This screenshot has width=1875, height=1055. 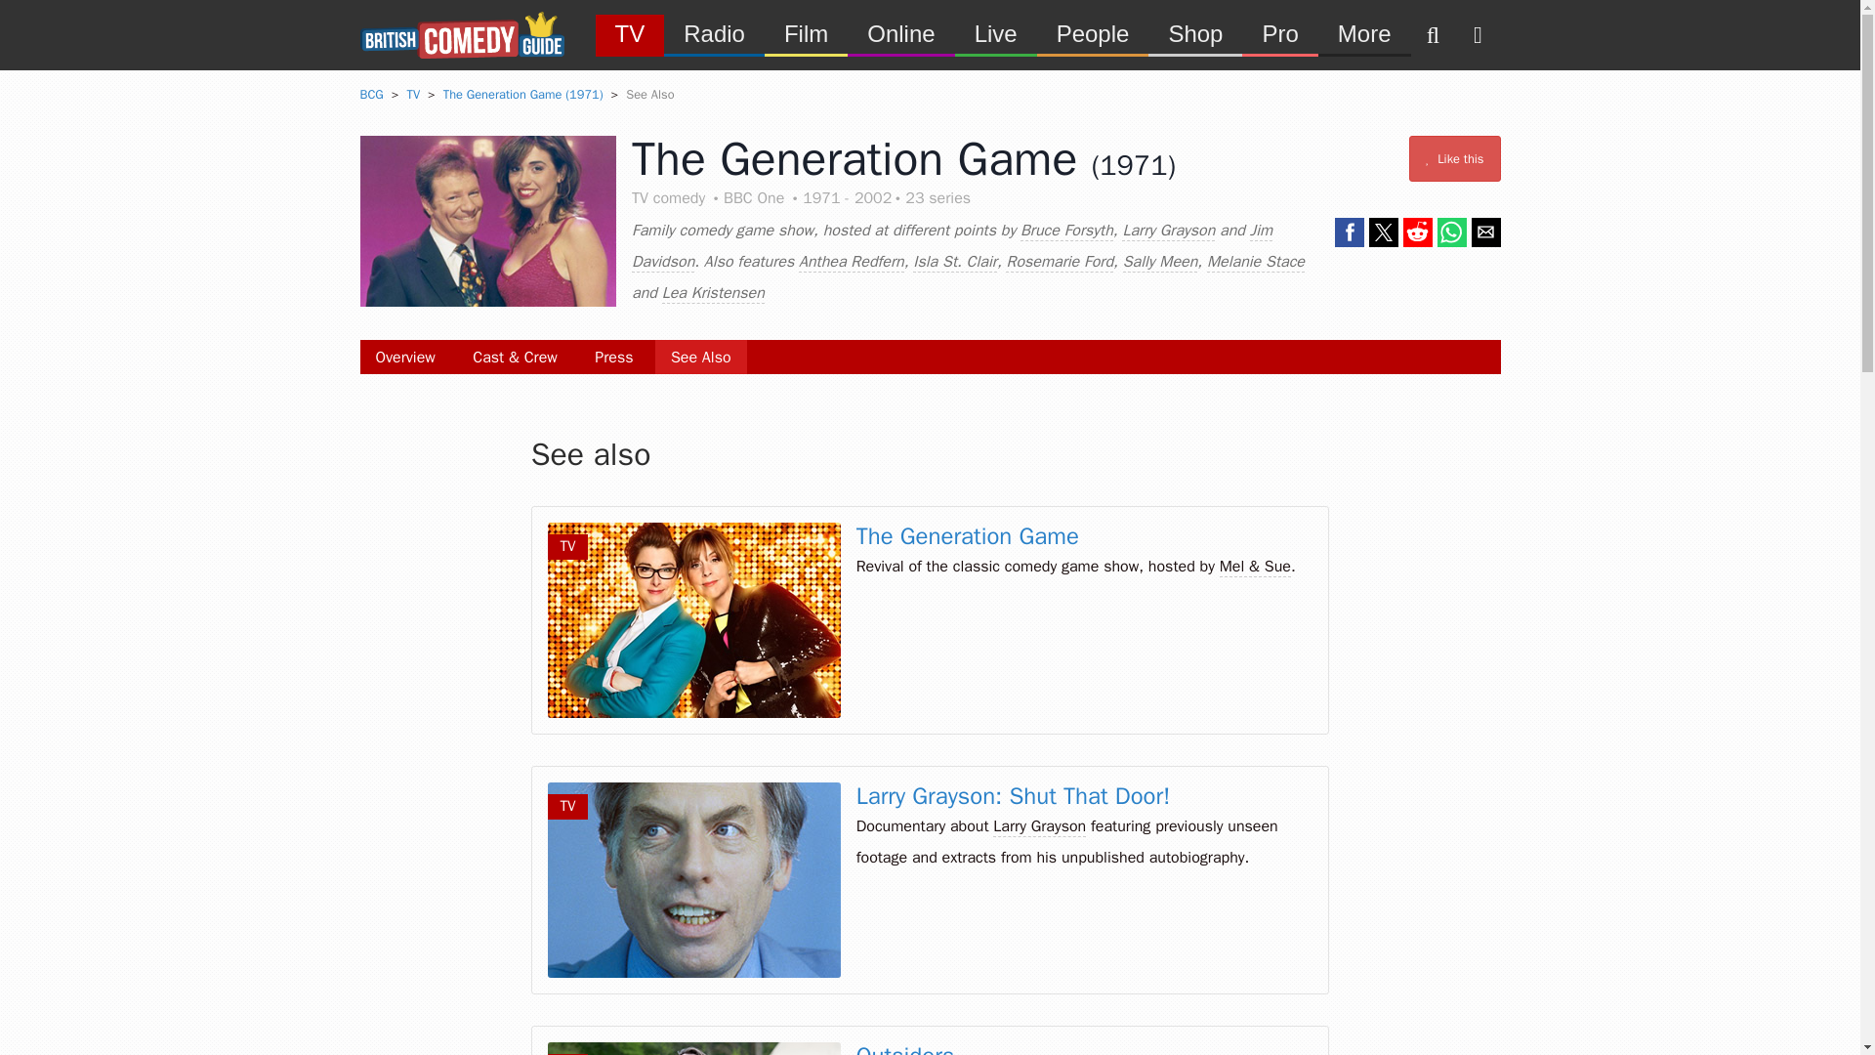 I want to click on Radio, so click(x=714, y=33).